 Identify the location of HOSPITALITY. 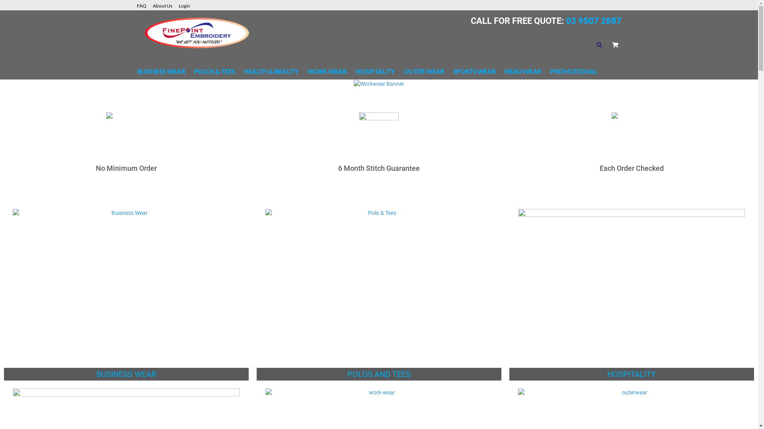
(375, 71).